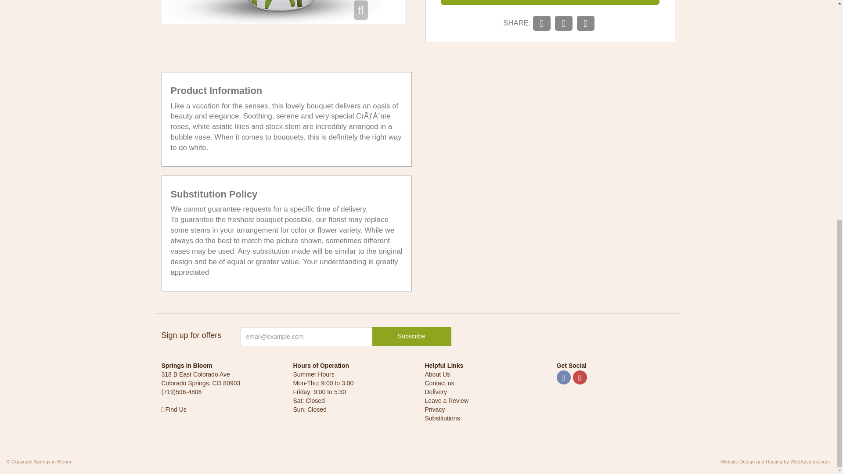  What do you see at coordinates (174, 409) in the screenshot?
I see `Find Us` at bounding box center [174, 409].